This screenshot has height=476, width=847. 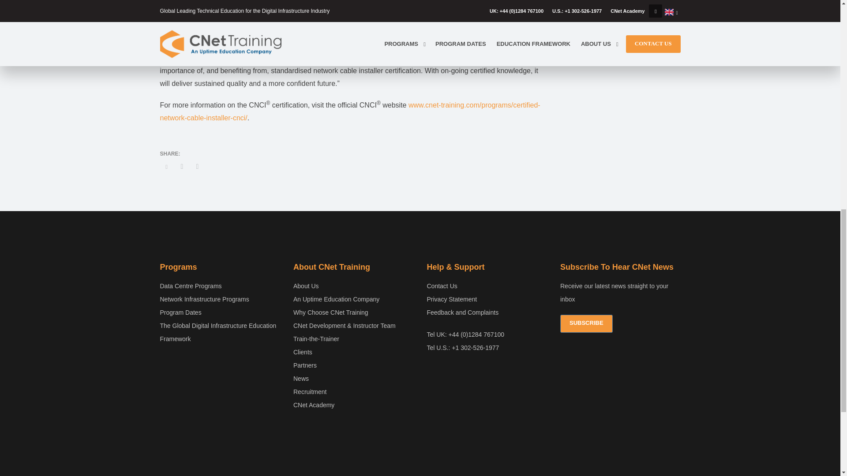 I want to click on Click me, so click(x=586, y=324).